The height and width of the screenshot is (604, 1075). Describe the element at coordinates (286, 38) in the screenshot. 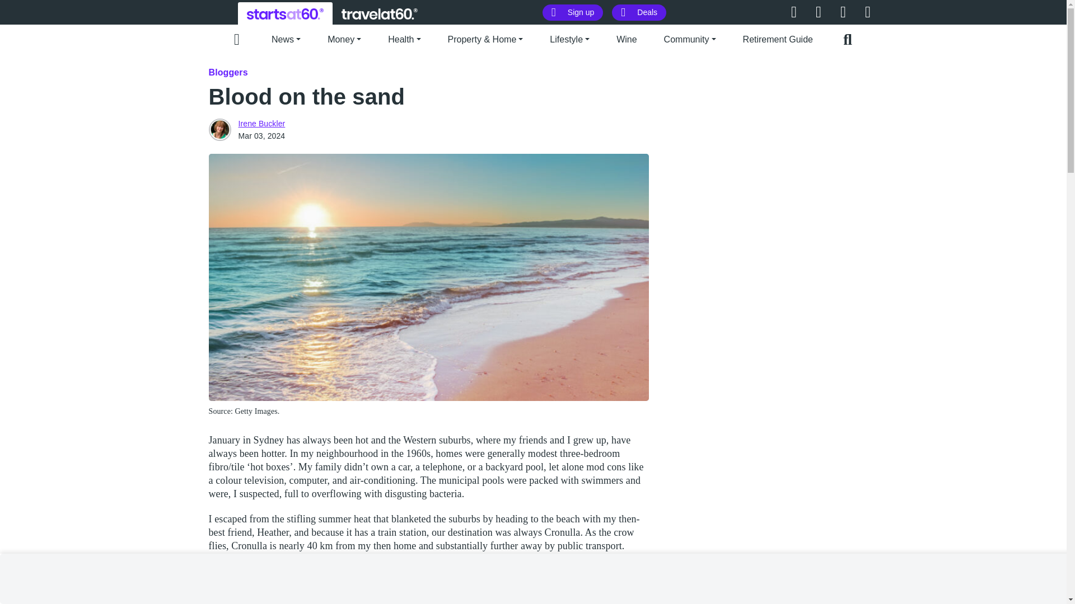

I see `News` at that location.